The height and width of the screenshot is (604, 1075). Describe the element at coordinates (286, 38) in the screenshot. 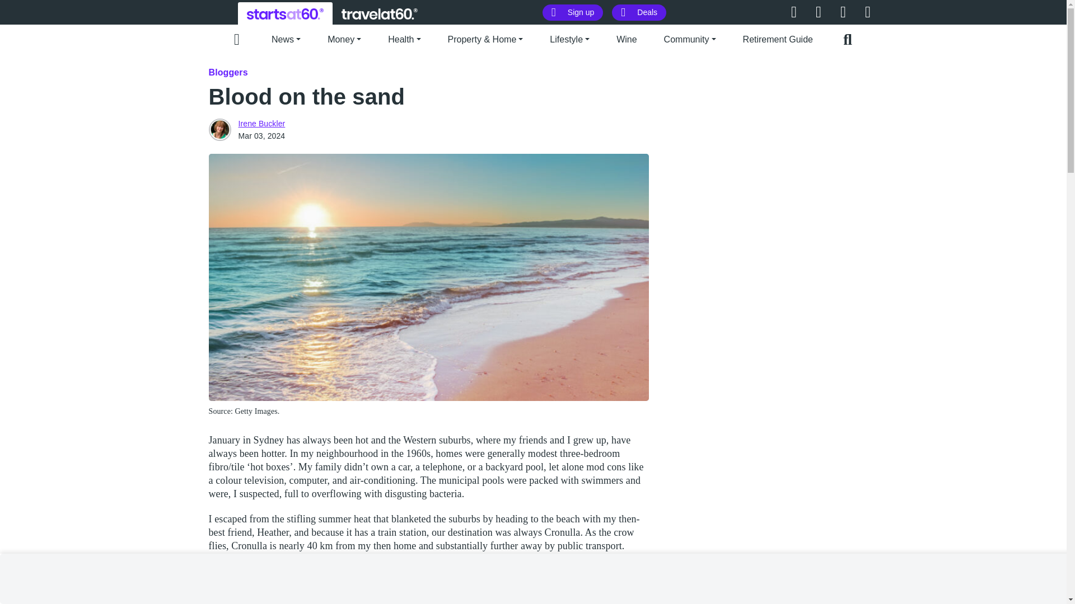

I see `News` at that location.